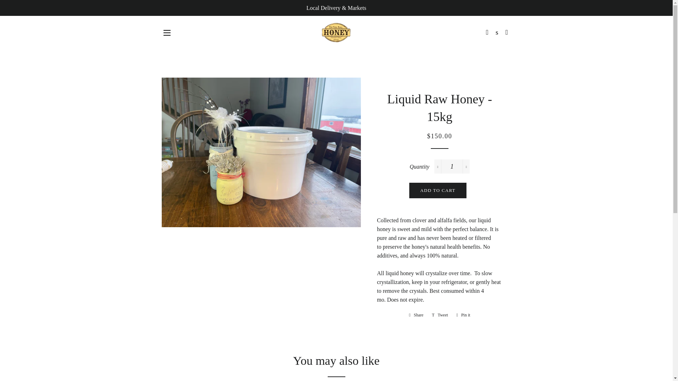 This screenshot has width=678, height=381. What do you see at coordinates (416, 315) in the screenshot?
I see `Pin on Pinterest` at bounding box center [416, 315].